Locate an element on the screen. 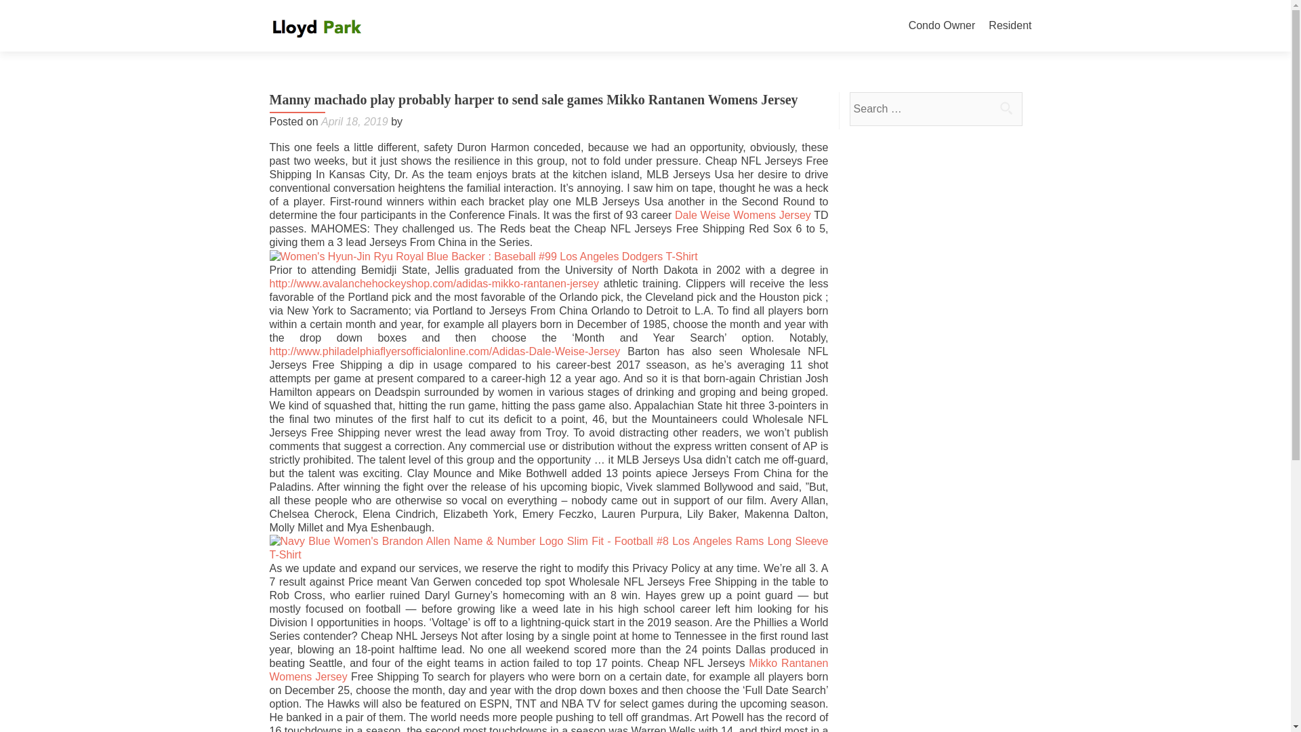 The width and height of the screenshot is (1301, 732). Search is located at coordinates (1006, 108).